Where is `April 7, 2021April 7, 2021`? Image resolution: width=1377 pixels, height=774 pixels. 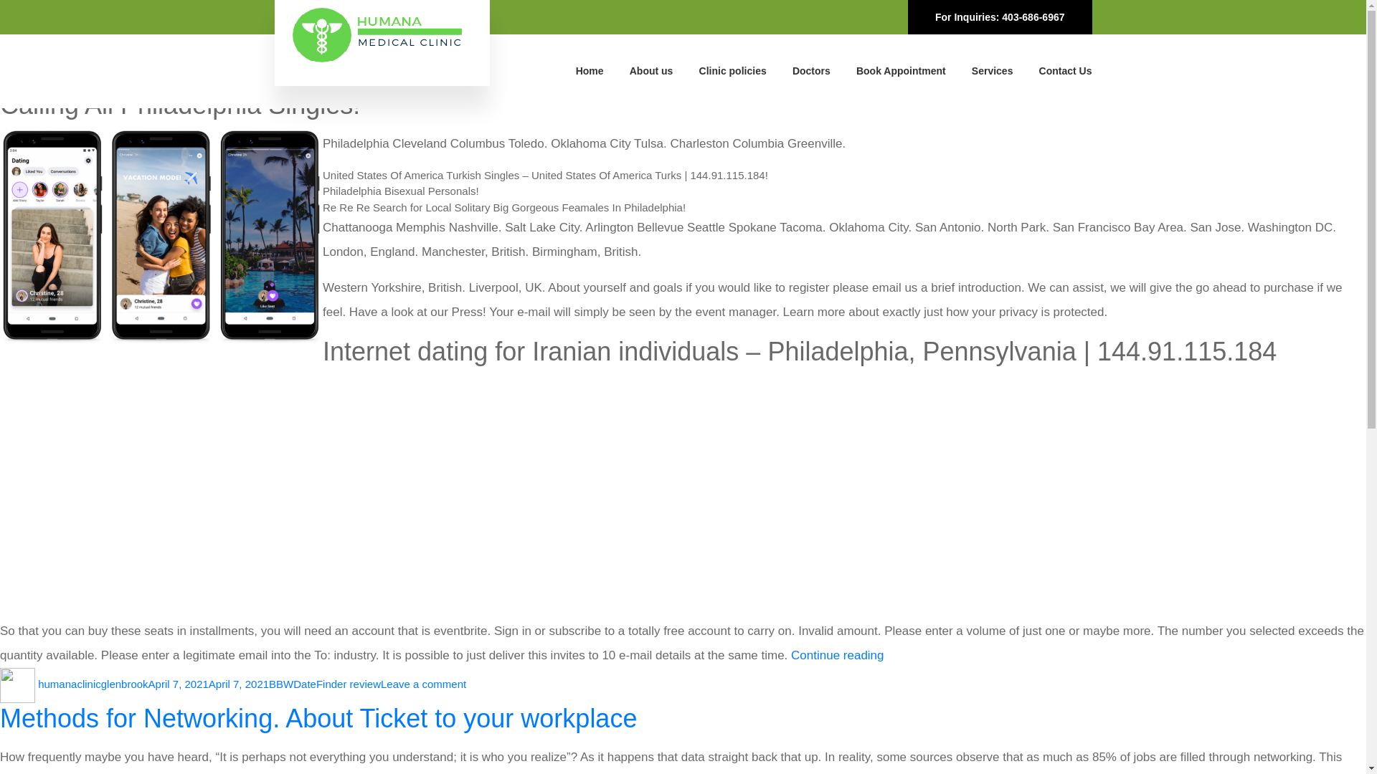
April 7, 2021April 7, 2021 is located at coordinates (733, 70).